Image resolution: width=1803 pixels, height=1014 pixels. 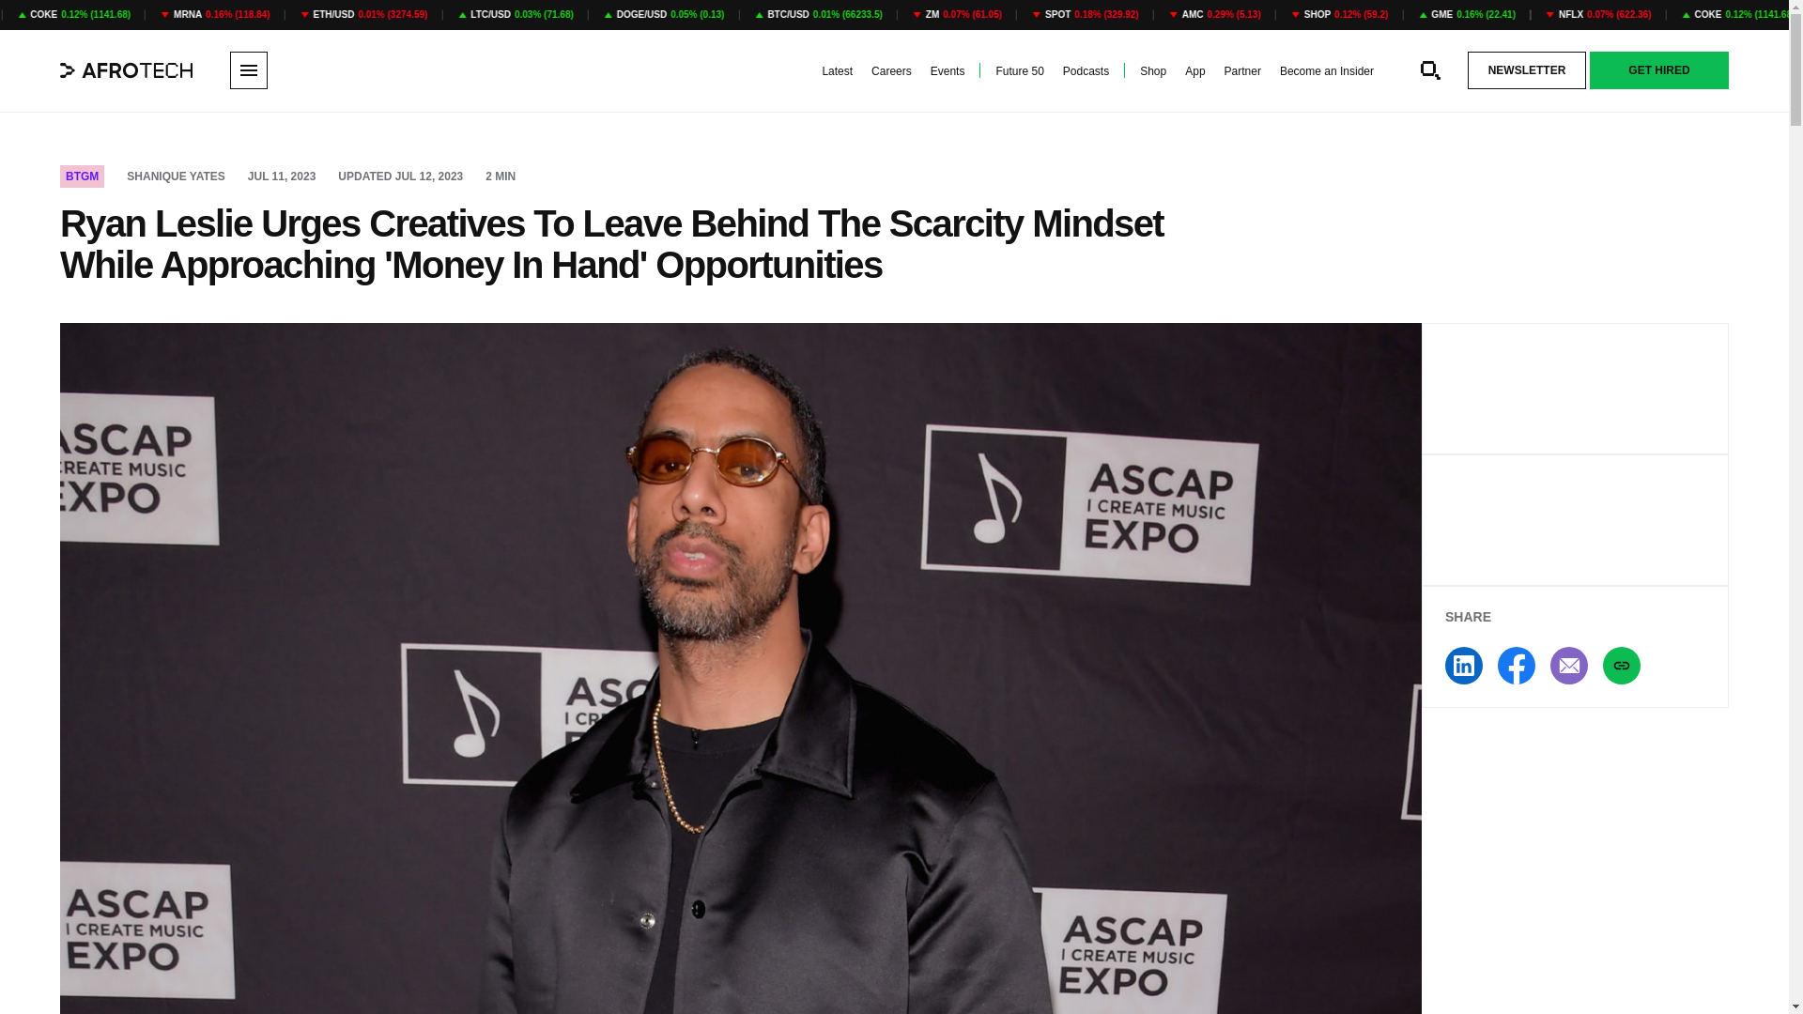 What do you see at coordinates (838, 71) in the screenshot?
I see `Latest` at bounding box center [838, 71].